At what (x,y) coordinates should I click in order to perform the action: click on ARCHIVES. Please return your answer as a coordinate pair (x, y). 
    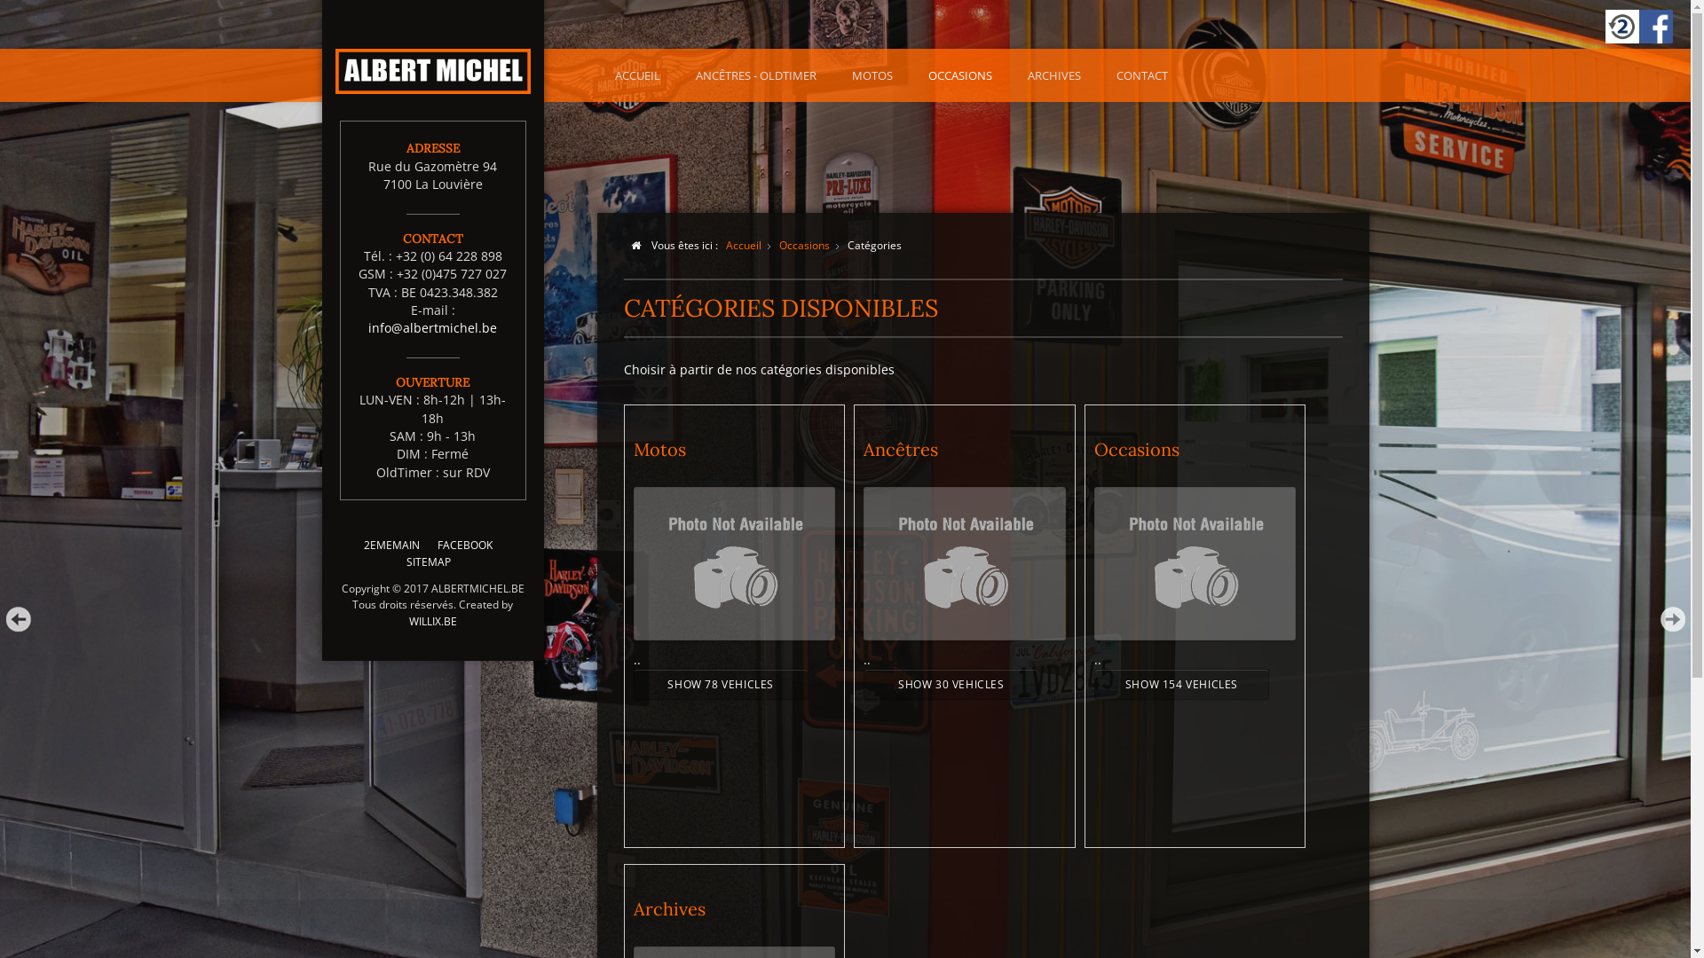
    Looking at the image, I should click on (1054, 75).